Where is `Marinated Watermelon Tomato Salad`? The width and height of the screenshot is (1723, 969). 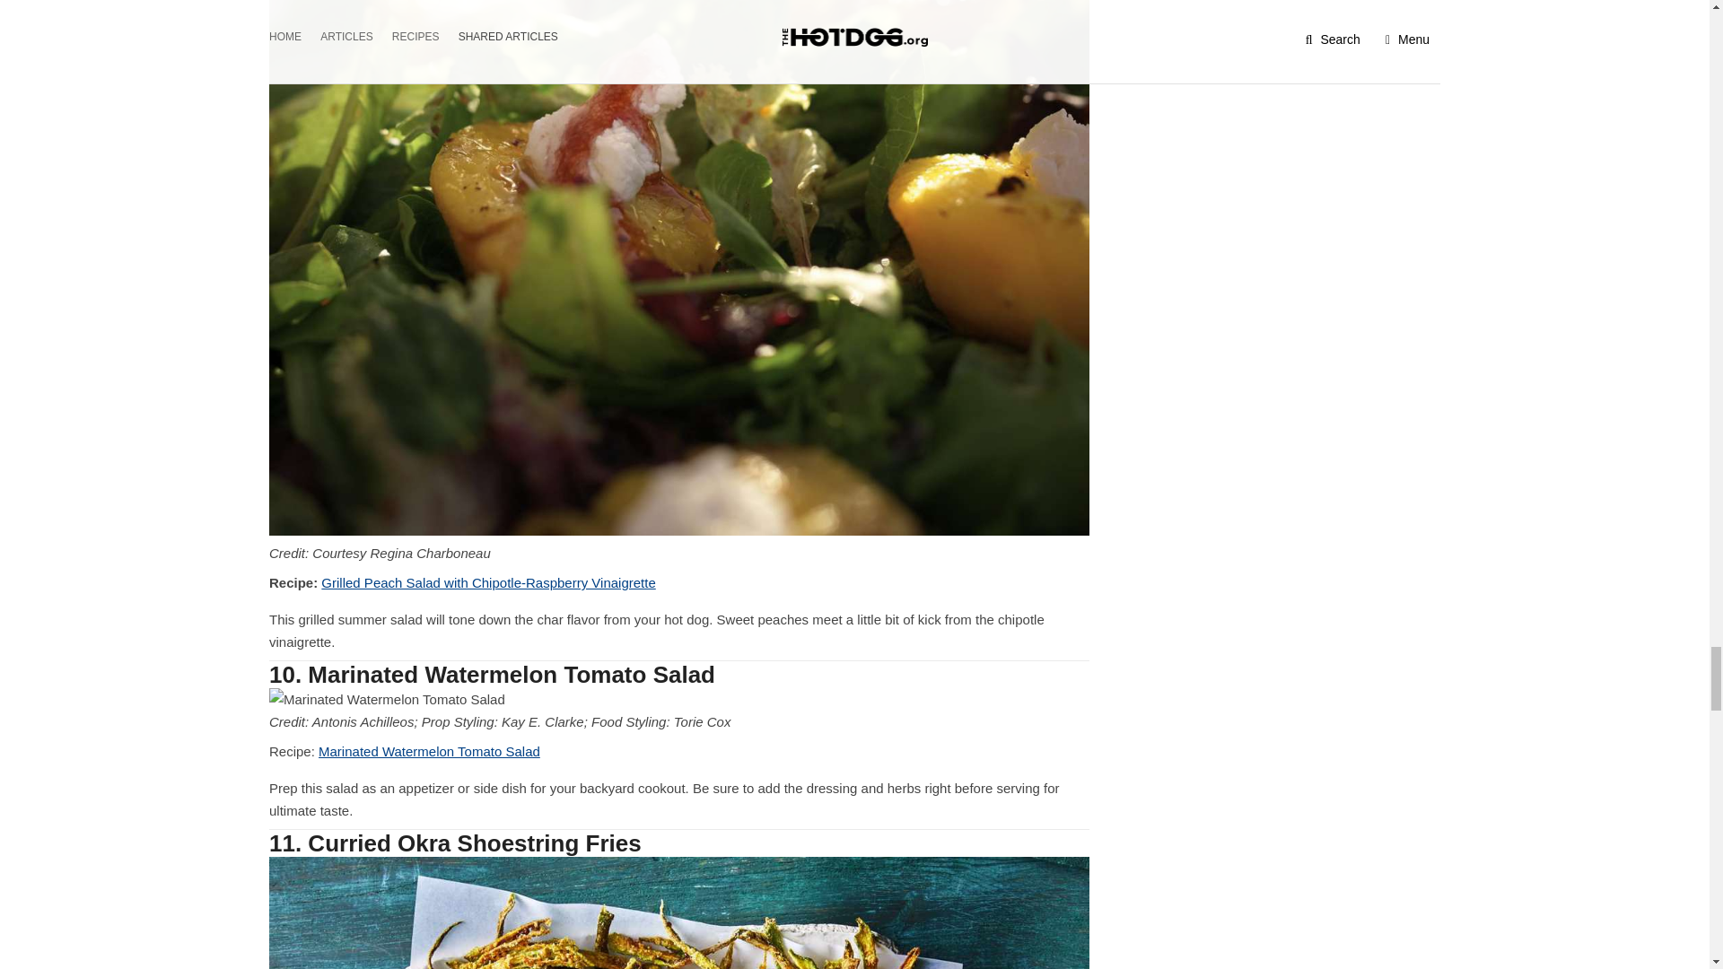
Marinated Watermelon Tomato Salad is located at coordinates (429, 751).